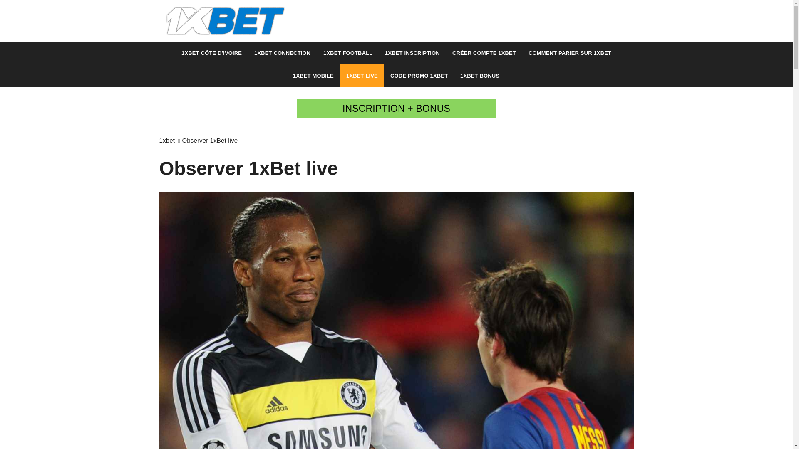 Image resolution: width=799 pixels, height=449 pixels. Describe the element at coordinates (362, 76) in the screenshot. I see `1XBET LIVE` at that location.